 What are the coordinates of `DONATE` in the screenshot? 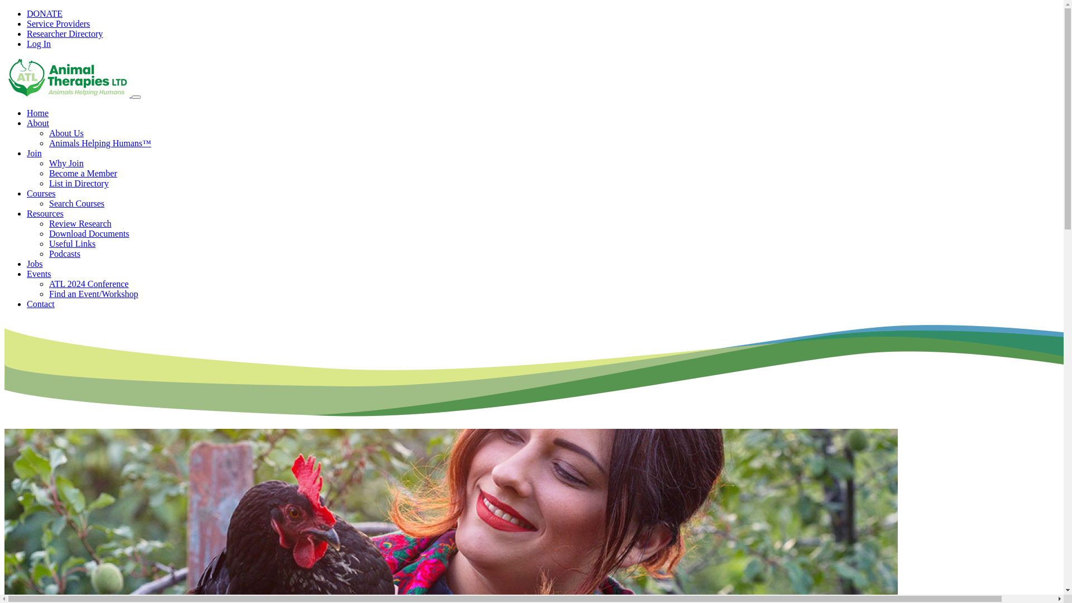 It's located at (45, 13).